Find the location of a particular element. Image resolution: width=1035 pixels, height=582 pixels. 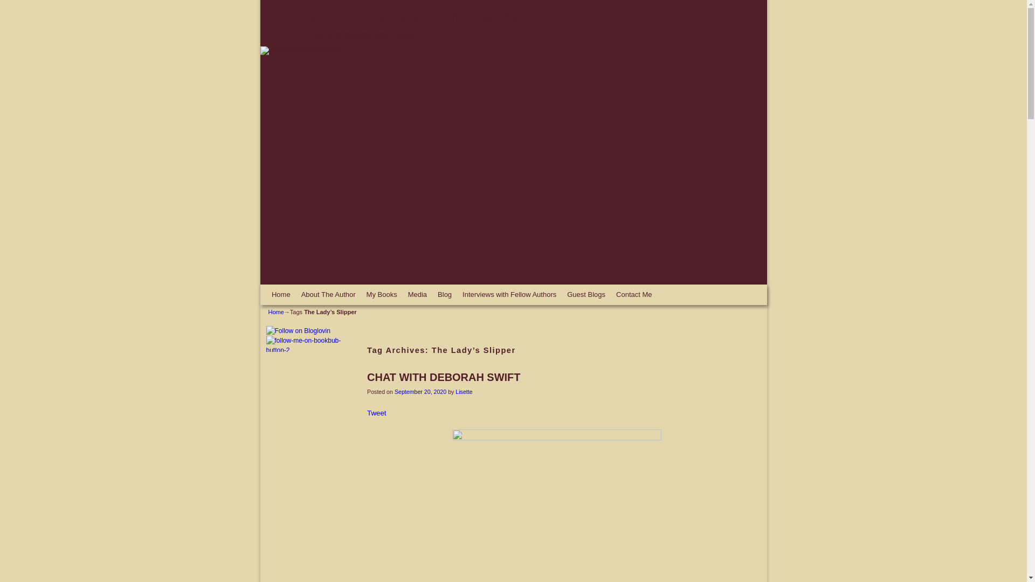

Guest Blogs is located at coordinates (586, 294).